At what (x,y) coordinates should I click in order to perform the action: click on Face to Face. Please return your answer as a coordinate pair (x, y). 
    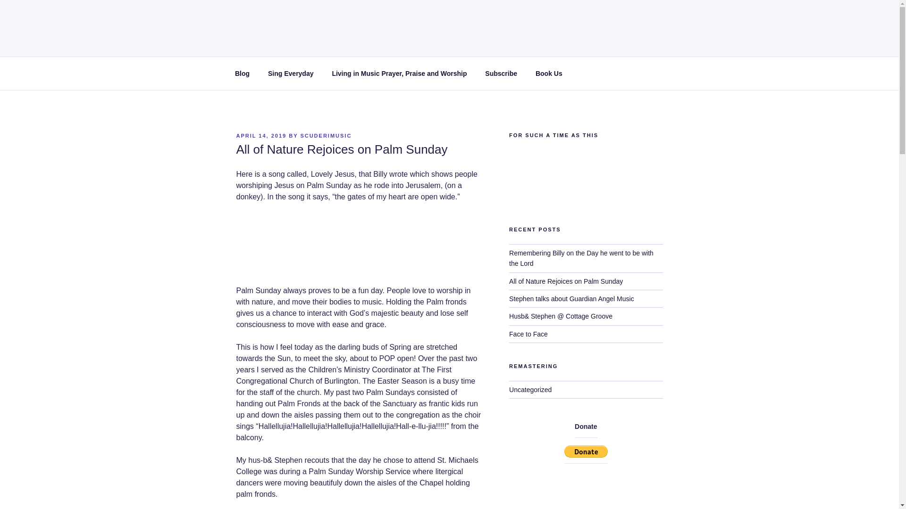
    Looking at the image, I should click on (528, 334).